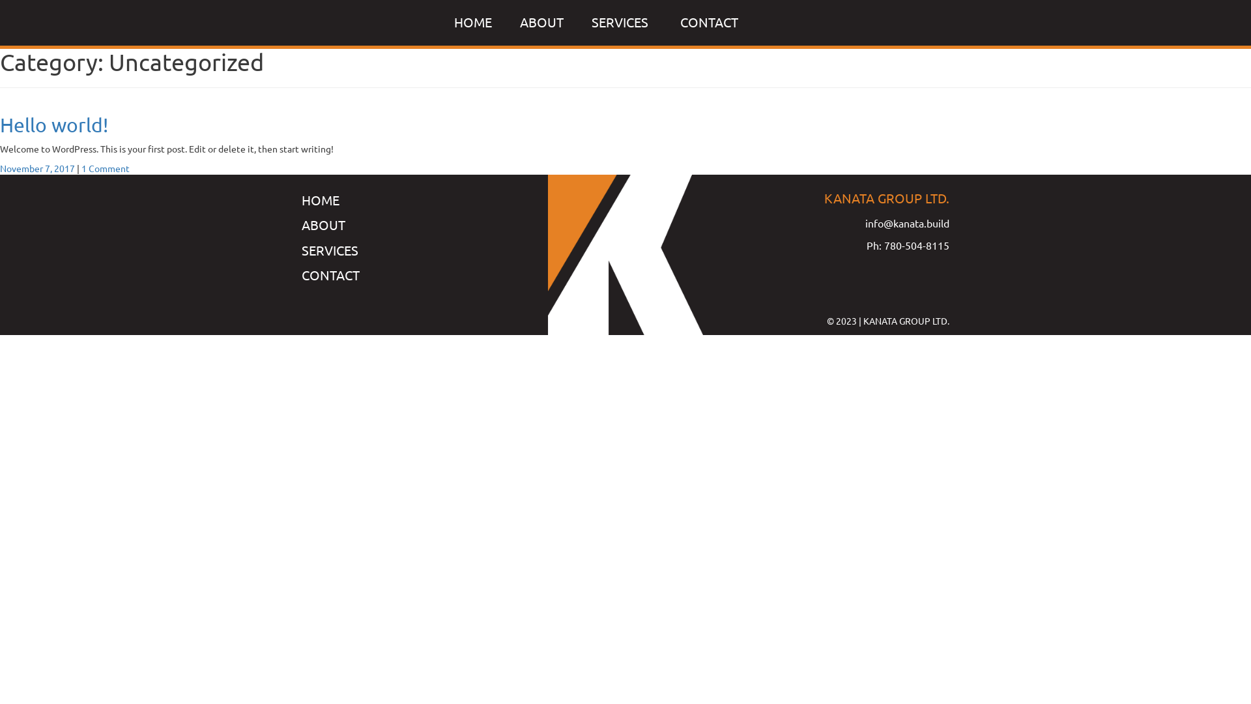  Describe the element at coordinates (331, 275) in the screenshot. I see `CONTACT` at that location.